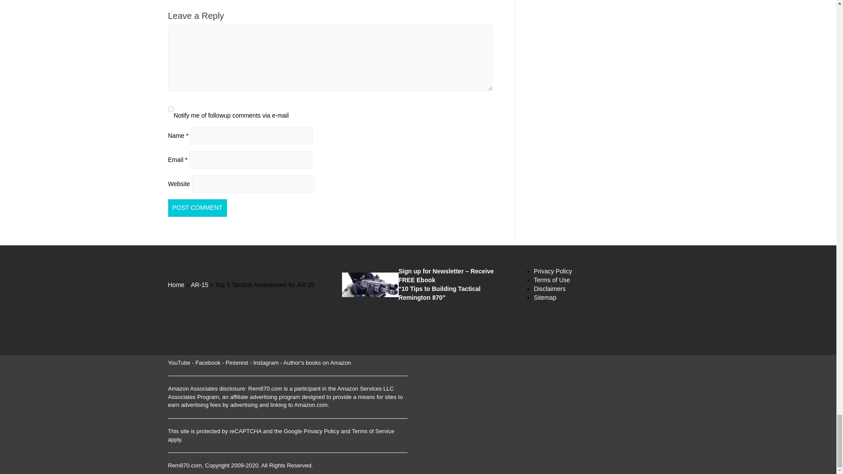 The width and height of the screenshot is (843, 474). I want to click on Post Comment, so click(197, 208).